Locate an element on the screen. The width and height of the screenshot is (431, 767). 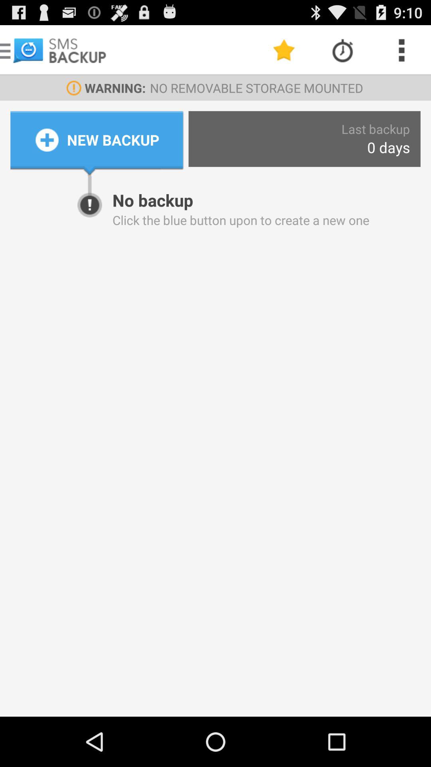
open the icon above the click the blue icon is located at coordinates (389, 147).